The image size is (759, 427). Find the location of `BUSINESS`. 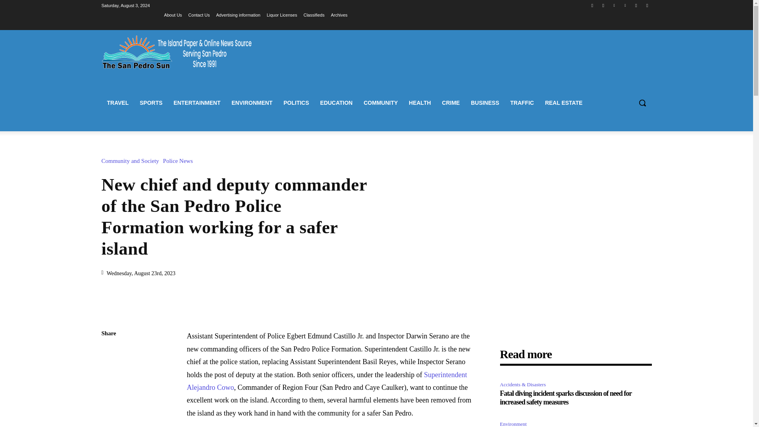

BUSINESS is located at coordinates (485, 103).